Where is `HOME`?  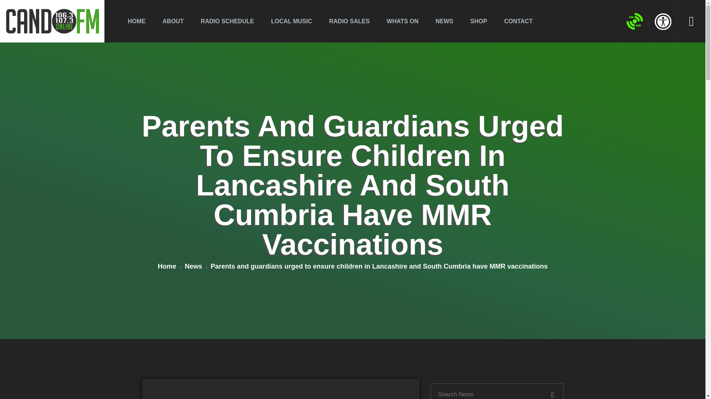
HOME is located at coordinates (136, 21).